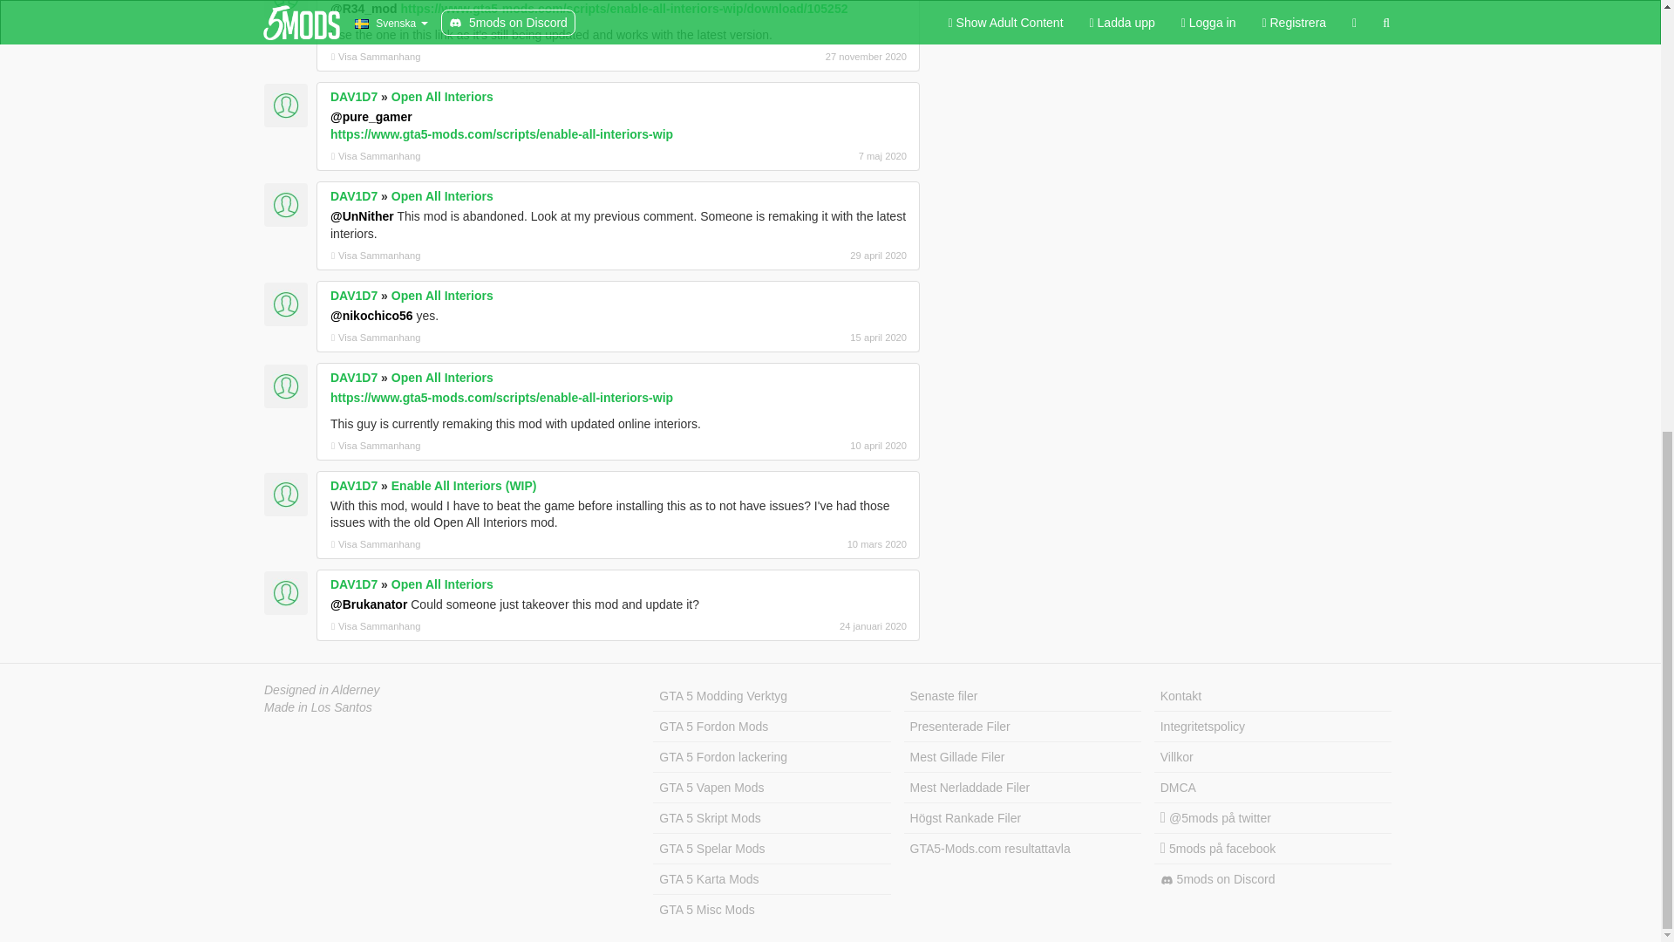 The width and height of the screenshot is (1674, 942). What do you see at coordinates (1273, 879) in the screenshot?
I see `5mods on Discord` at bounding box center [1273, 879].